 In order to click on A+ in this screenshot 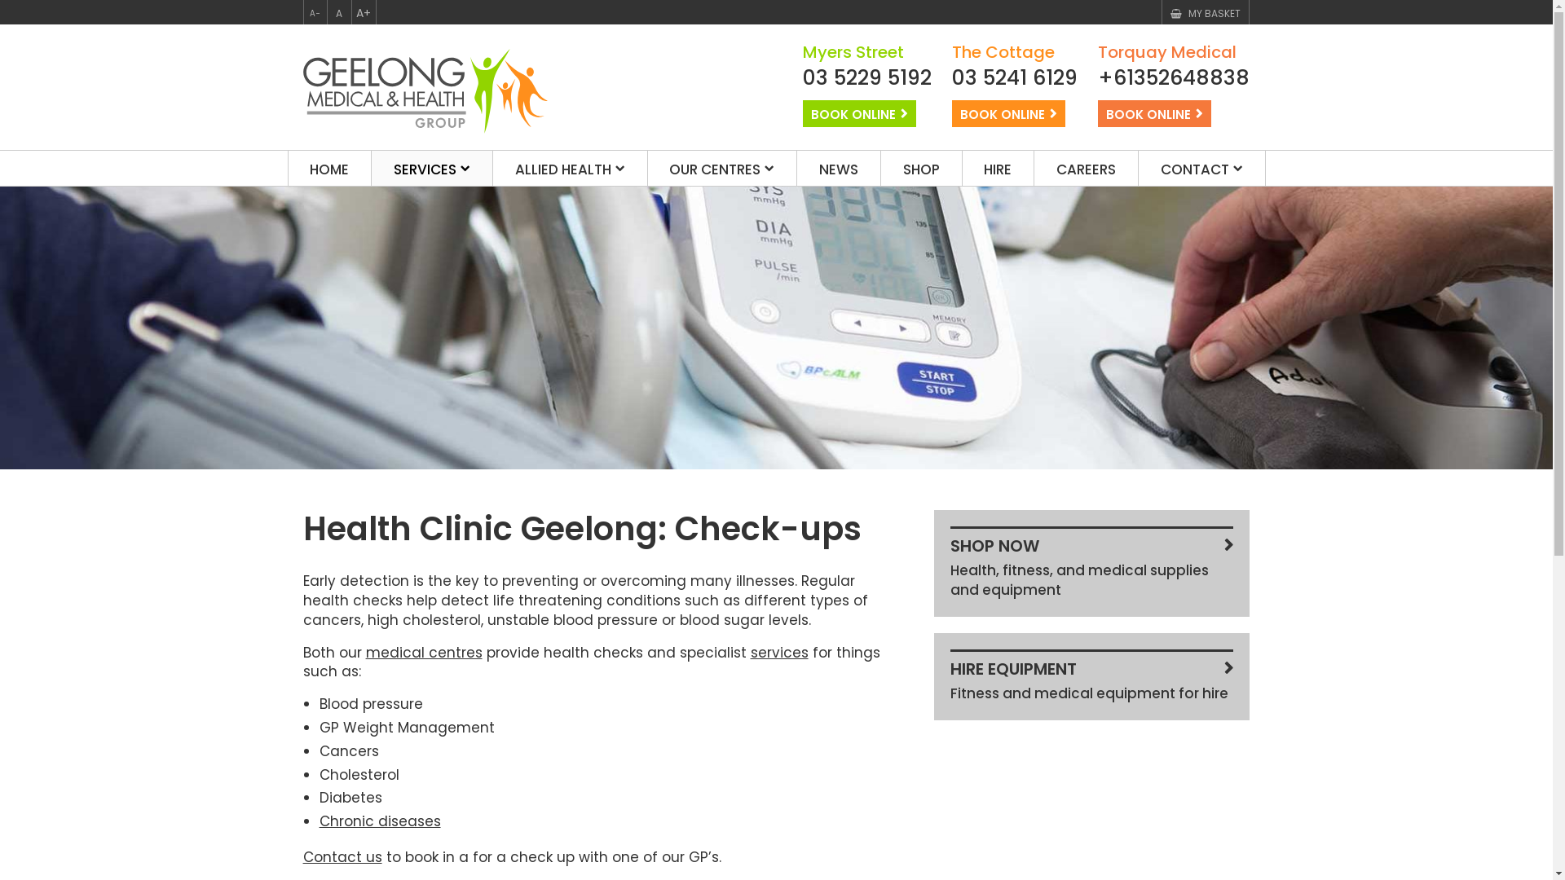, I will do `click(364, 12)`.